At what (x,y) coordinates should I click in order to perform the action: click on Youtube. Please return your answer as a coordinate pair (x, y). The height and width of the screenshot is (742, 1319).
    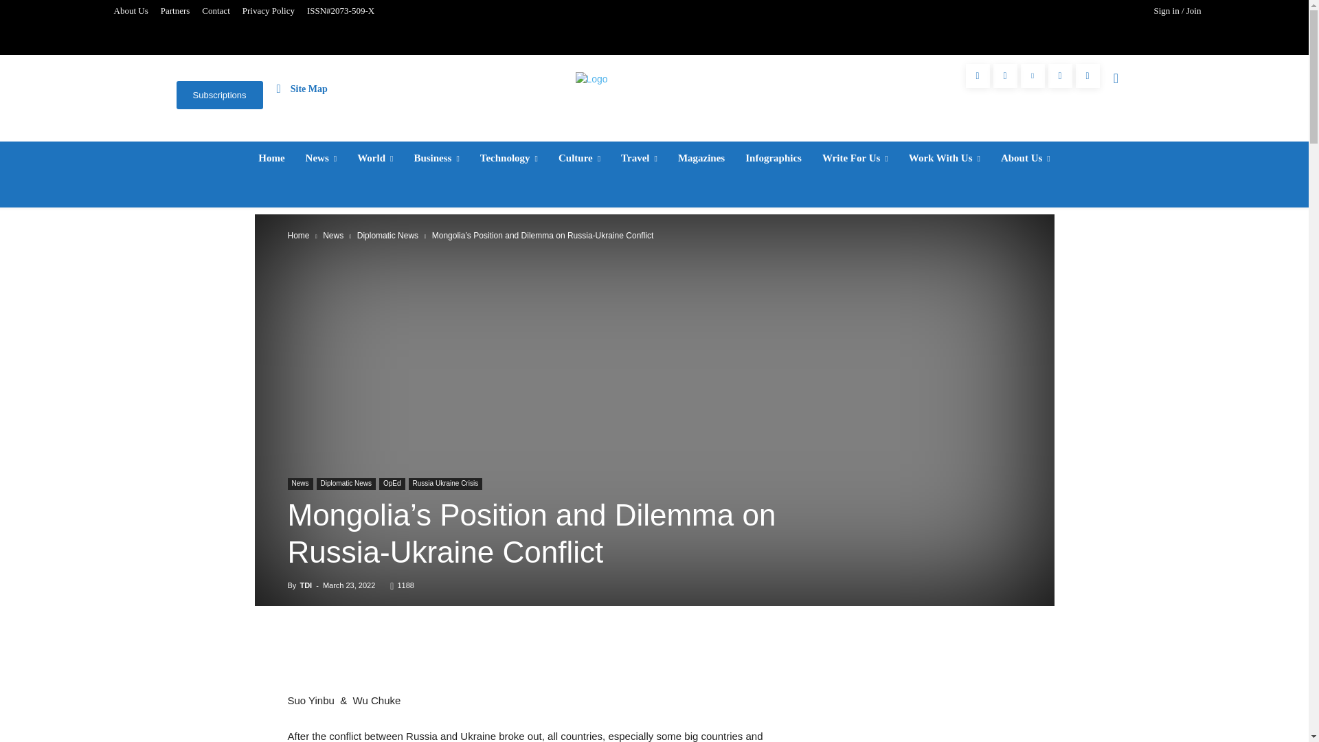
    Looking at the image, I should click on (1088, 75).